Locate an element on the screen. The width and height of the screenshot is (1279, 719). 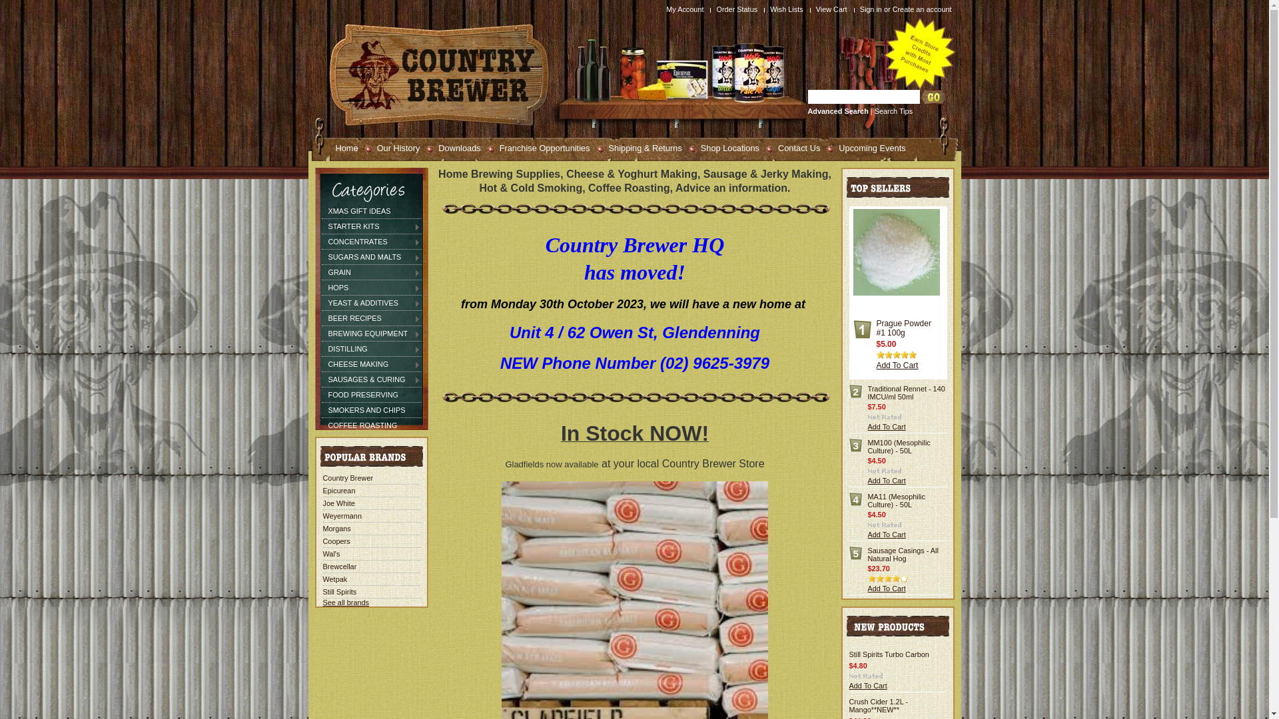
Coopers is located at coordinates (336, 541).